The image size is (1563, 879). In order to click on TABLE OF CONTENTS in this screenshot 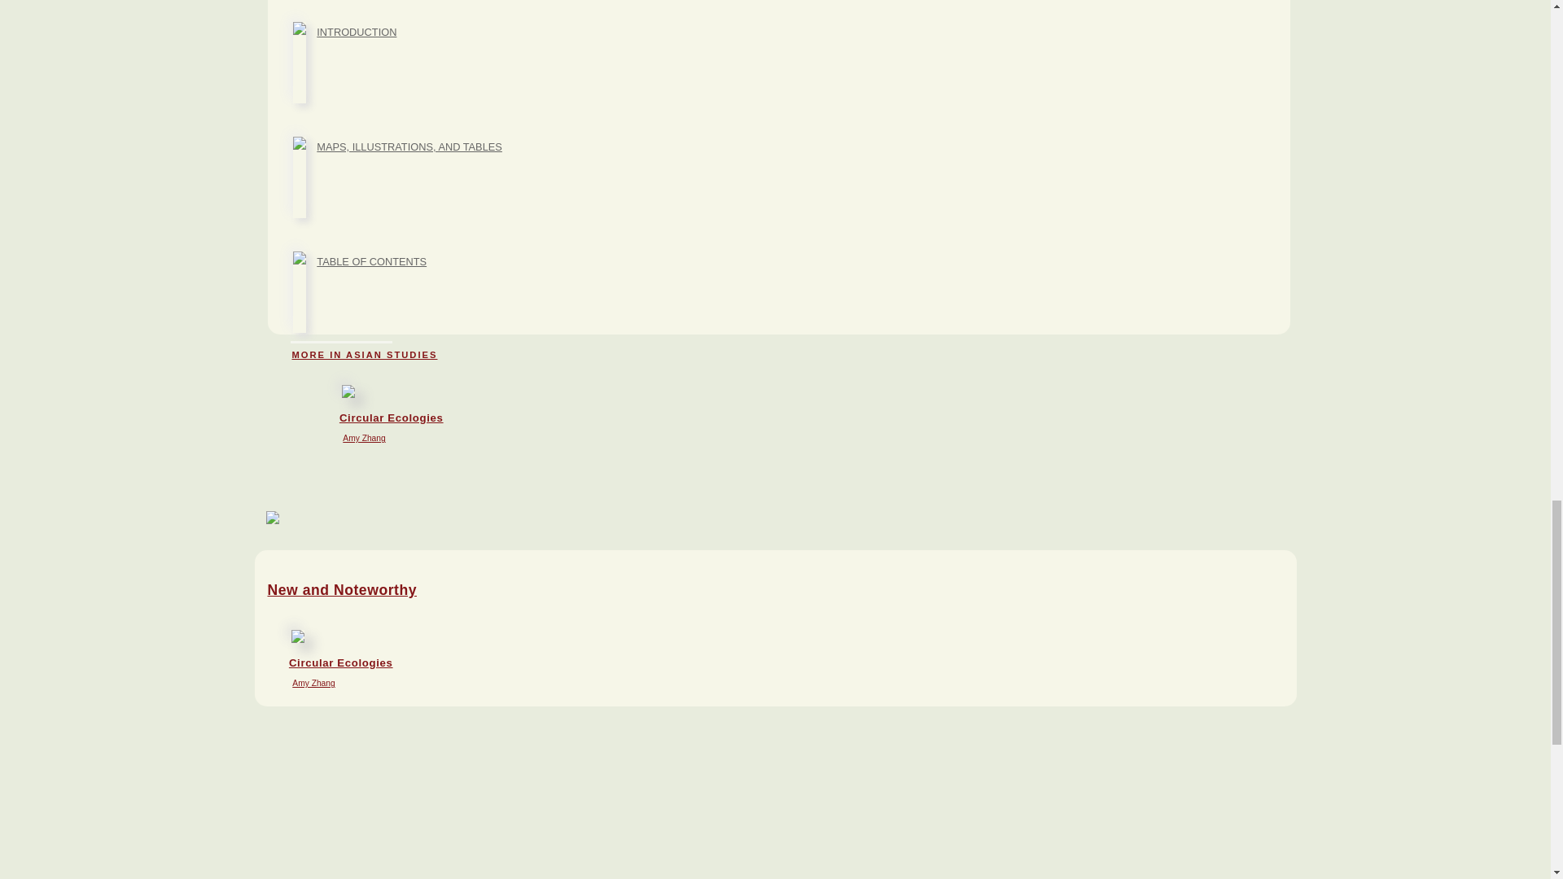, I will do `click(409, 146)`.